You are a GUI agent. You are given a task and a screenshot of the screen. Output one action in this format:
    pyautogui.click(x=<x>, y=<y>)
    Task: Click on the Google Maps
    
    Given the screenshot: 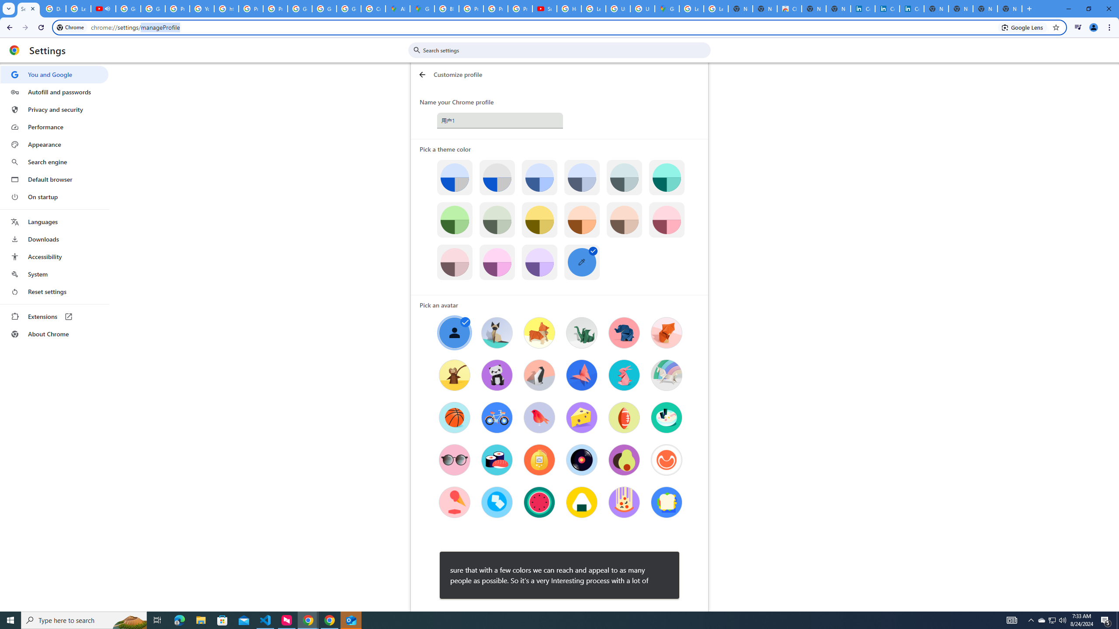 What is the action you would take?
    pyautogui.click(x=422, y=9)
    